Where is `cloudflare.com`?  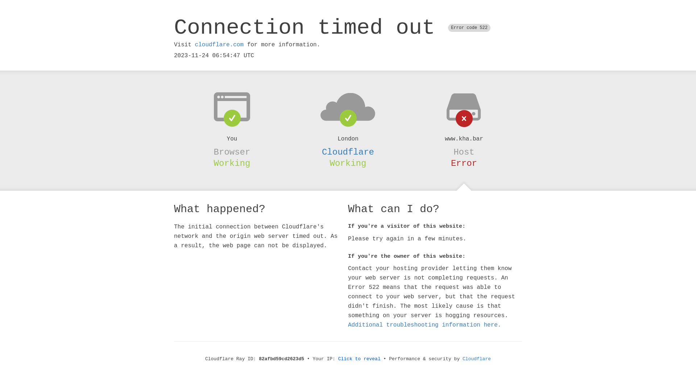 cloudflare.com is located at coordinates (219, 45).